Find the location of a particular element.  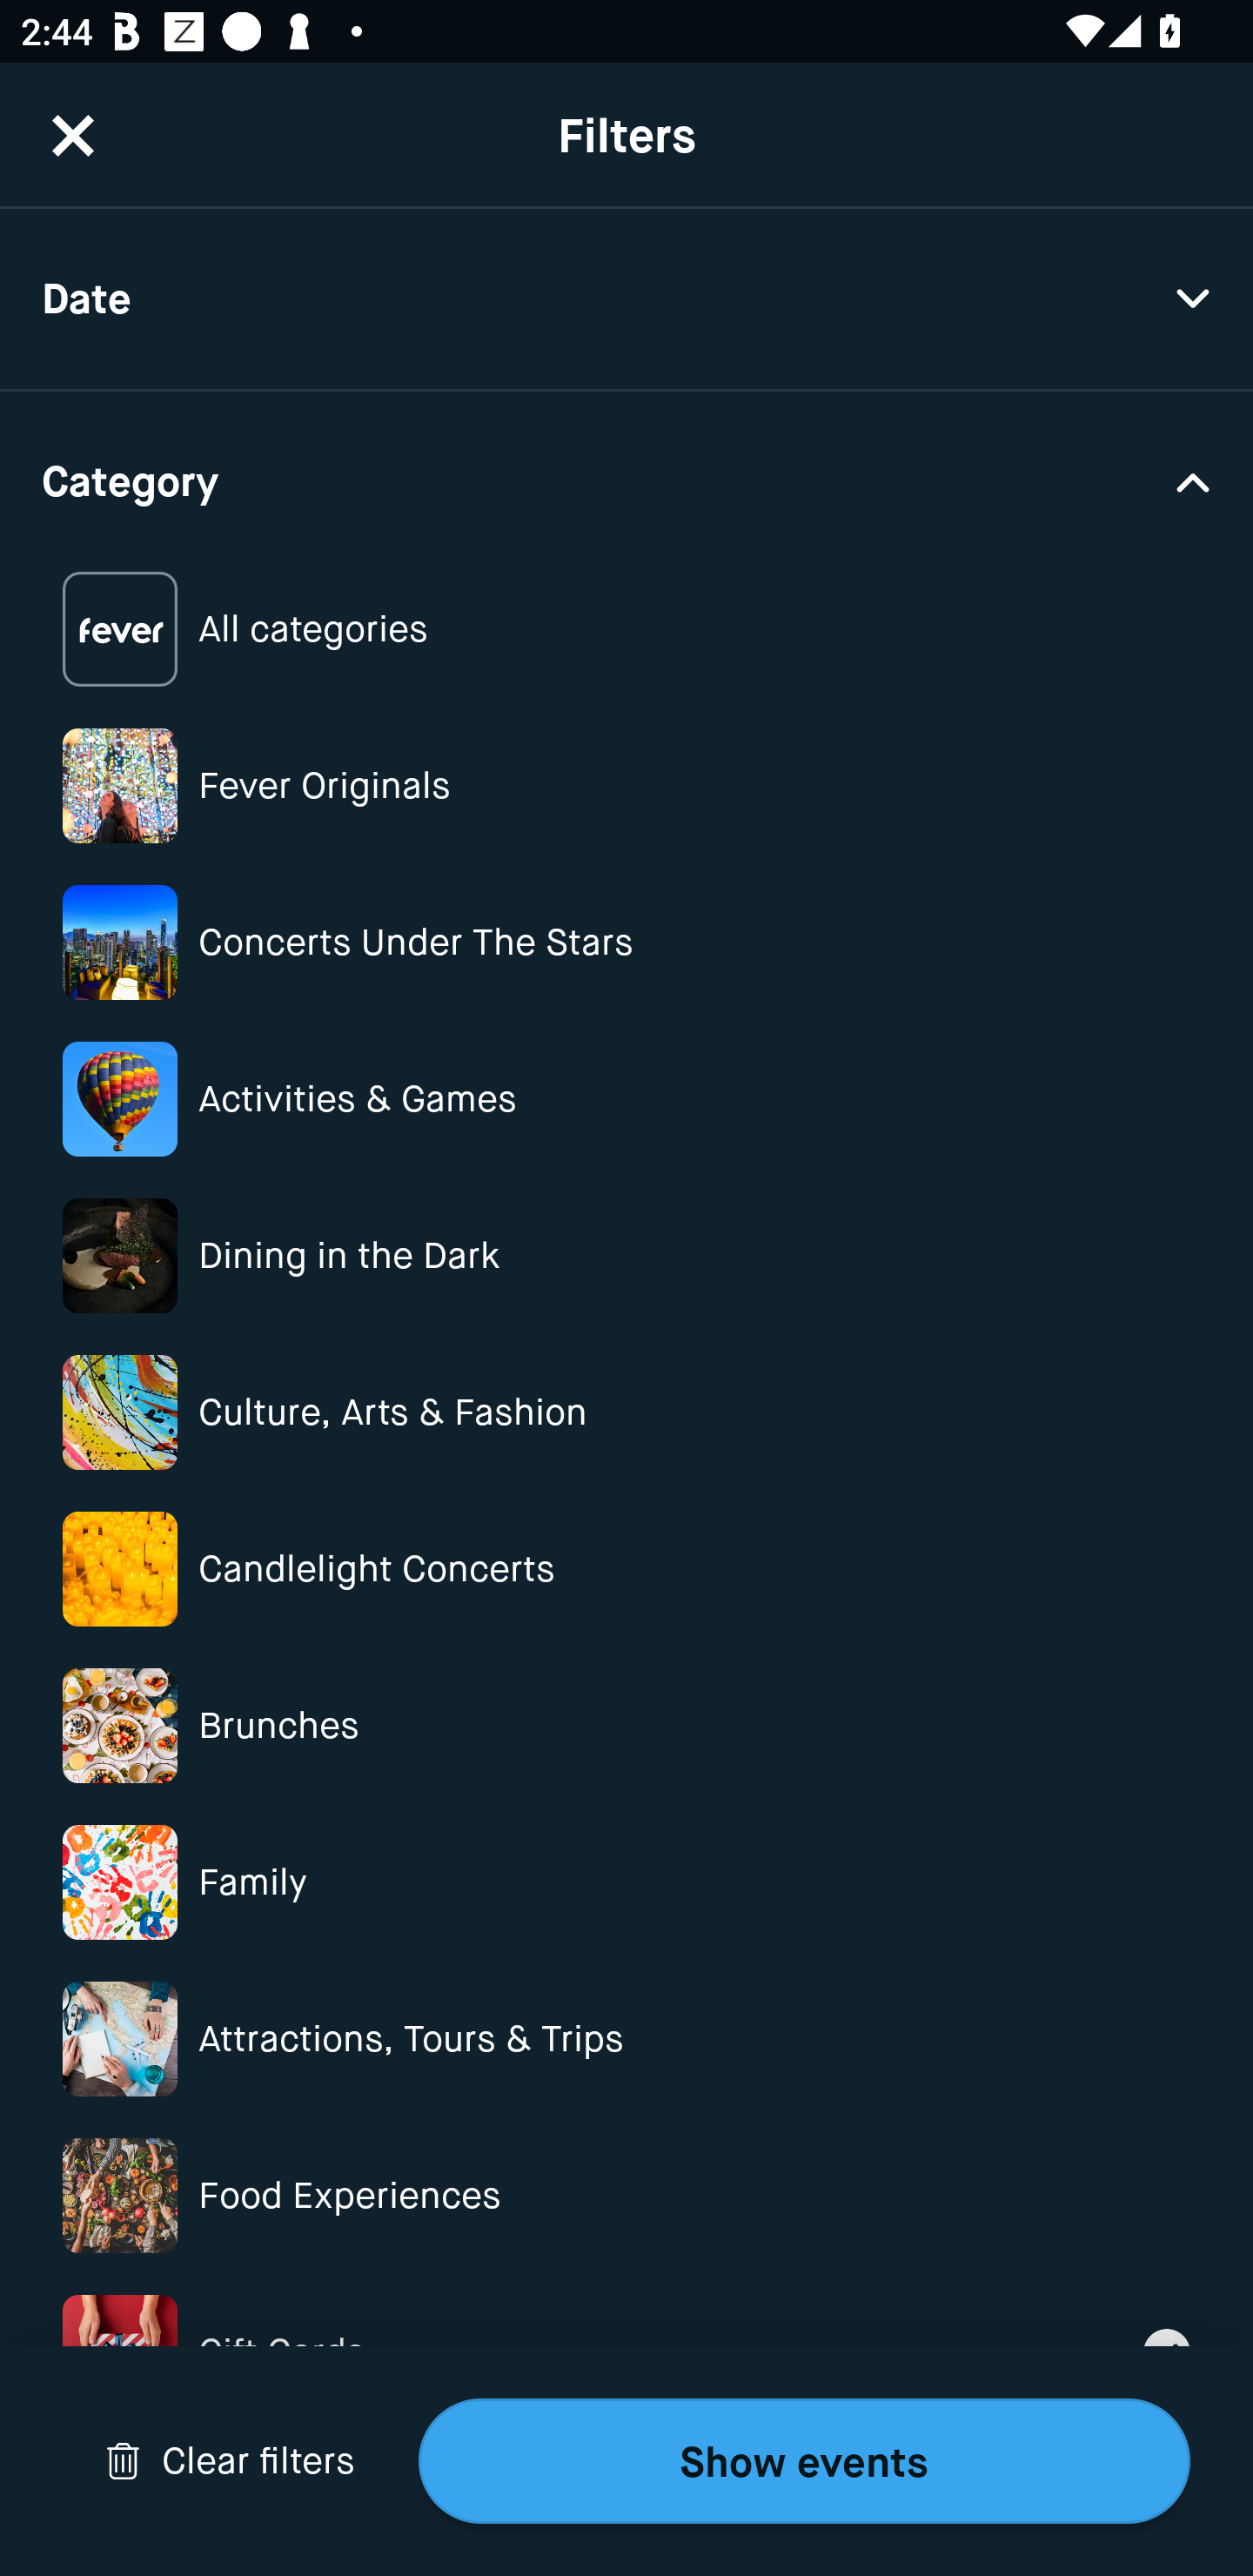

Category Image Candlelight Concerts is located at coordinates (626, 1568).